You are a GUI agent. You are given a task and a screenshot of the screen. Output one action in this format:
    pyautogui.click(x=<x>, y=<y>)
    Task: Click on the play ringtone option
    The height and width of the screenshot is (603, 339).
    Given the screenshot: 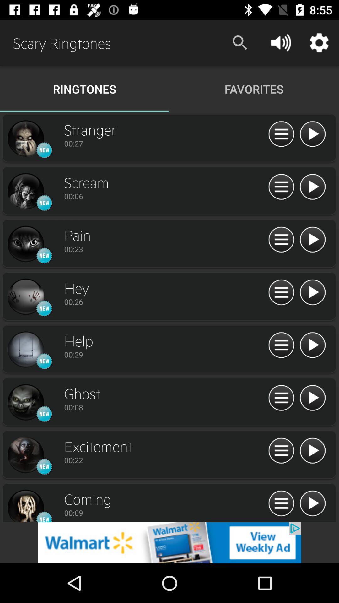 What is the action you would take?
    pyautogui.click(x=313, y=345)
    